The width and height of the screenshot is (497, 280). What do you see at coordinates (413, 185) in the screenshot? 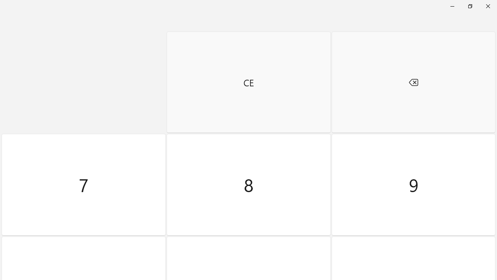
I see `Nine` at bounding box center [413, 185].